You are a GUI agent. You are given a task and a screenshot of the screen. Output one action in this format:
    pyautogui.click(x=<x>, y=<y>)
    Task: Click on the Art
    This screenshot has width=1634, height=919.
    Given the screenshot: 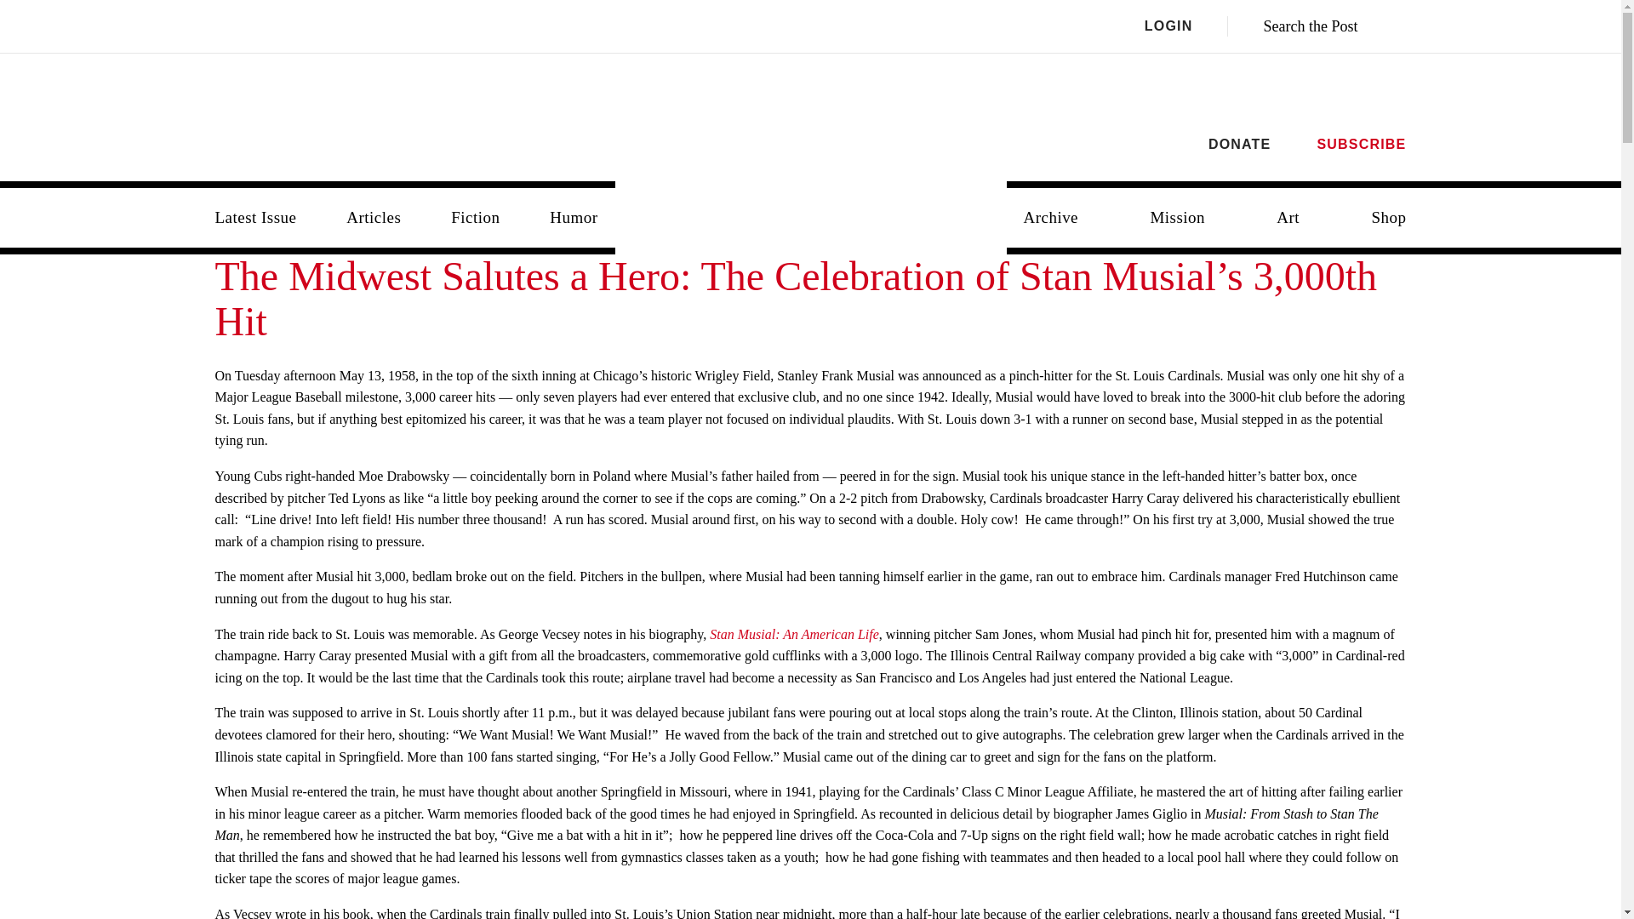 What is the action you would take?
    pyautogui.click(x=1288, y=218)
    